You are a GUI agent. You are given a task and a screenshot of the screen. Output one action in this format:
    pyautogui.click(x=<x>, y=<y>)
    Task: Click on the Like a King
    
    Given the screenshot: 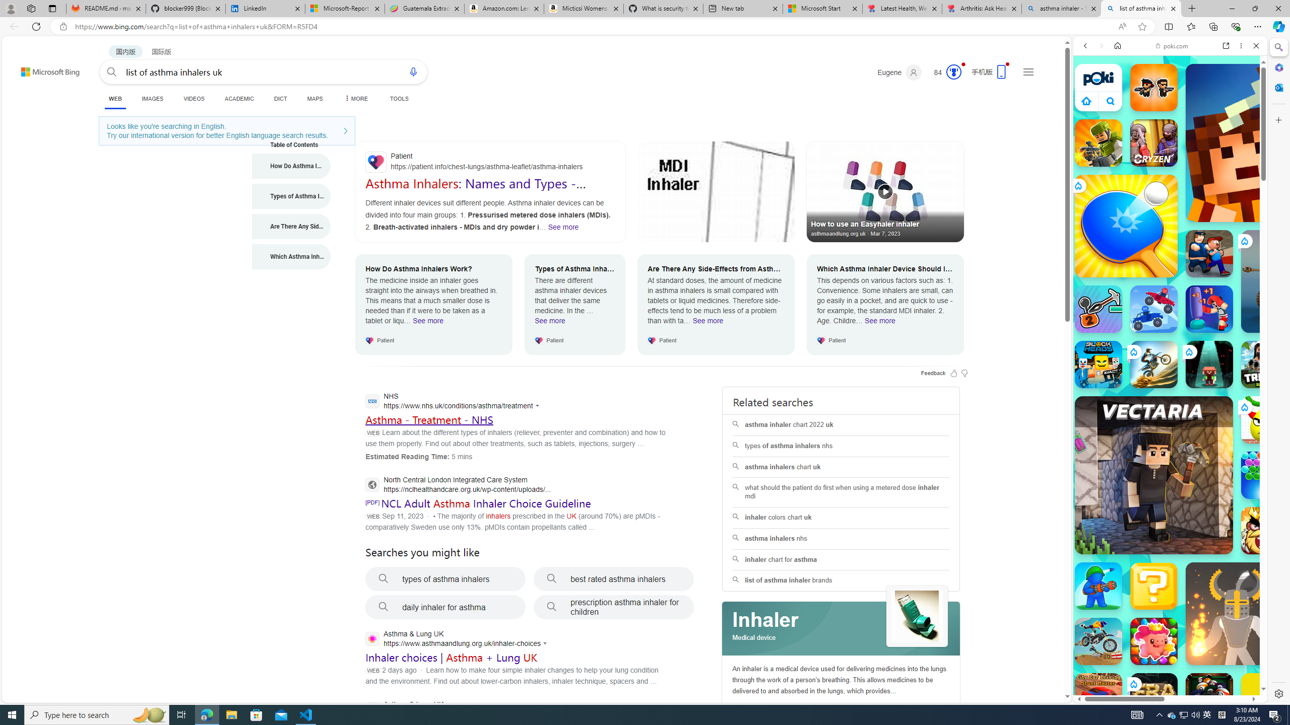 What is the action you would take?
    pyautogui.click(x=1265, y=531)
    